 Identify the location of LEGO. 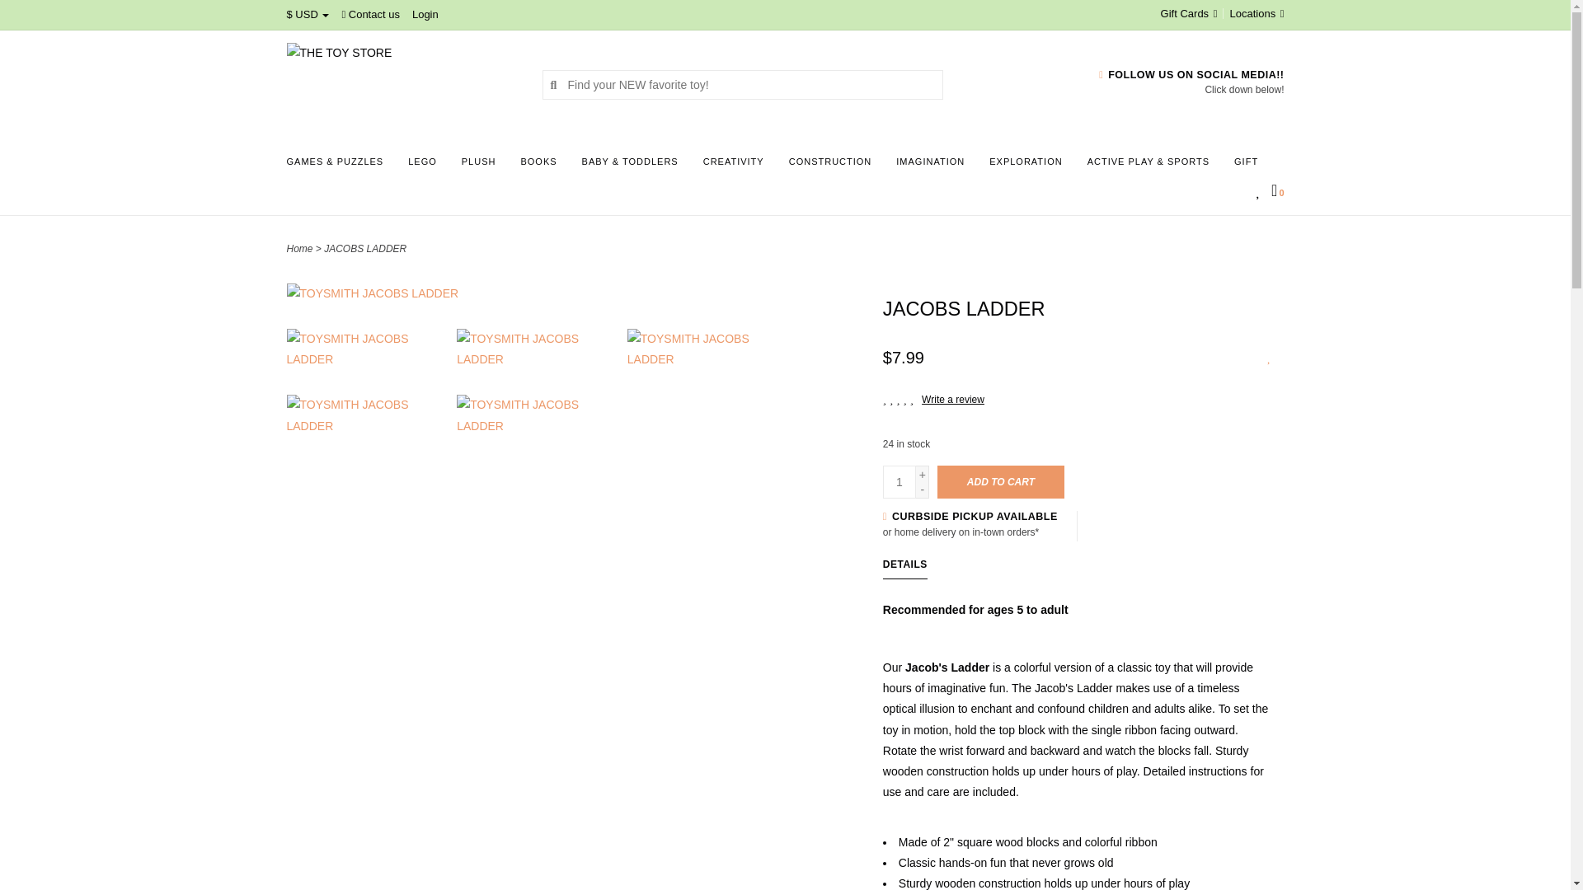
(426, 166).